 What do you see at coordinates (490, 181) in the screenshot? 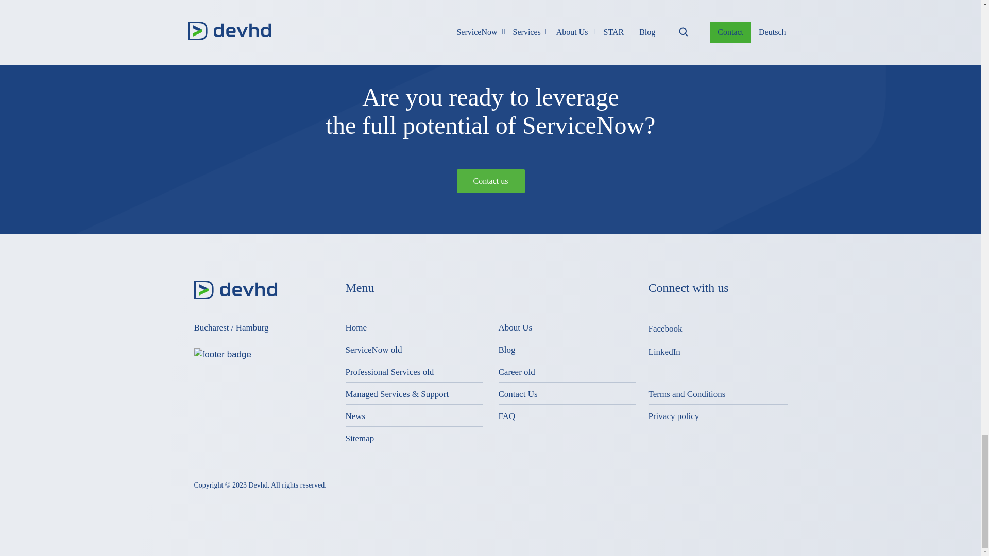
I see `Contact us` at bounding box center [490, 181].